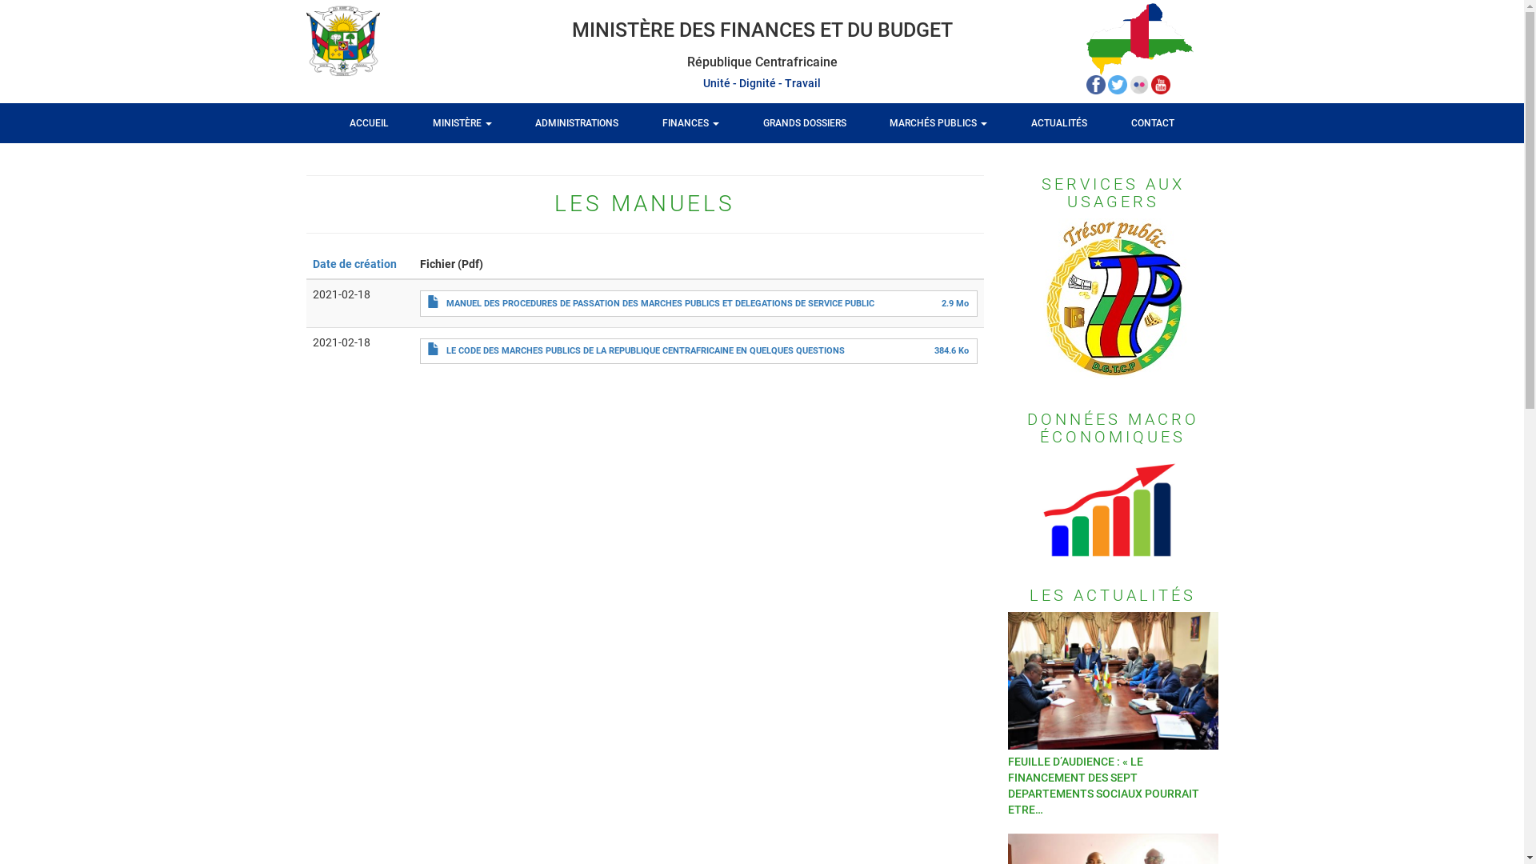 The height and width of the screenshot is (864, 1536). Describe the element at coordinates (1098, 84) in the screenshot. I see `Facebook` at that location.